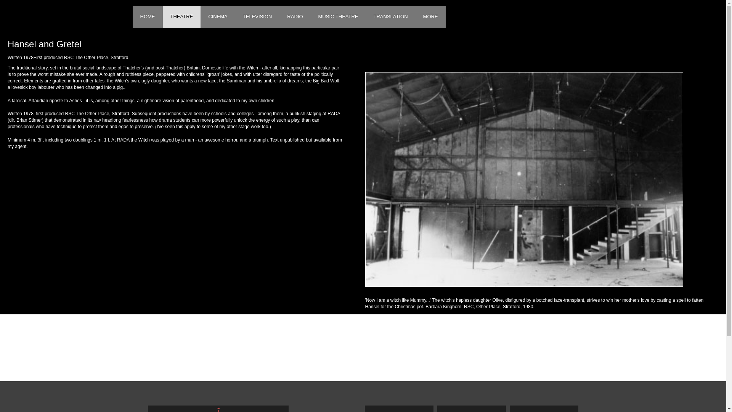  I want to click on RADIO, so click(295, 17).